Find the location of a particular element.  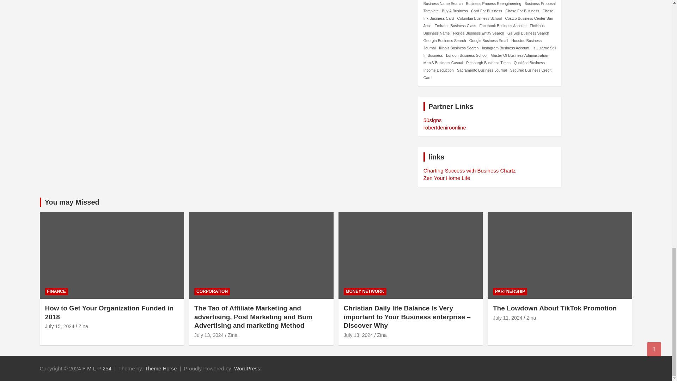

The Lowdown About TikTok Promotion is located at coordinates (507, 318).